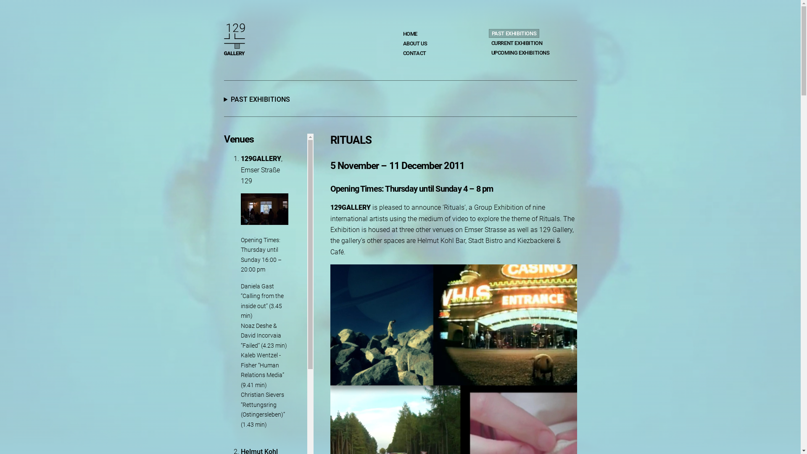 The height and width of the screenshot is (454, 807). What do you see at coordinates (415, 44) in the screenshot?
I see `ABOUT US` at bounding box center [415, 44].